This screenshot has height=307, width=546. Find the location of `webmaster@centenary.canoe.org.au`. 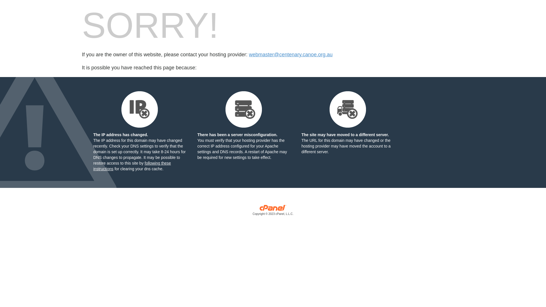

webmaster@centenary.canoe.org.au is located at coordinates (291, 55).